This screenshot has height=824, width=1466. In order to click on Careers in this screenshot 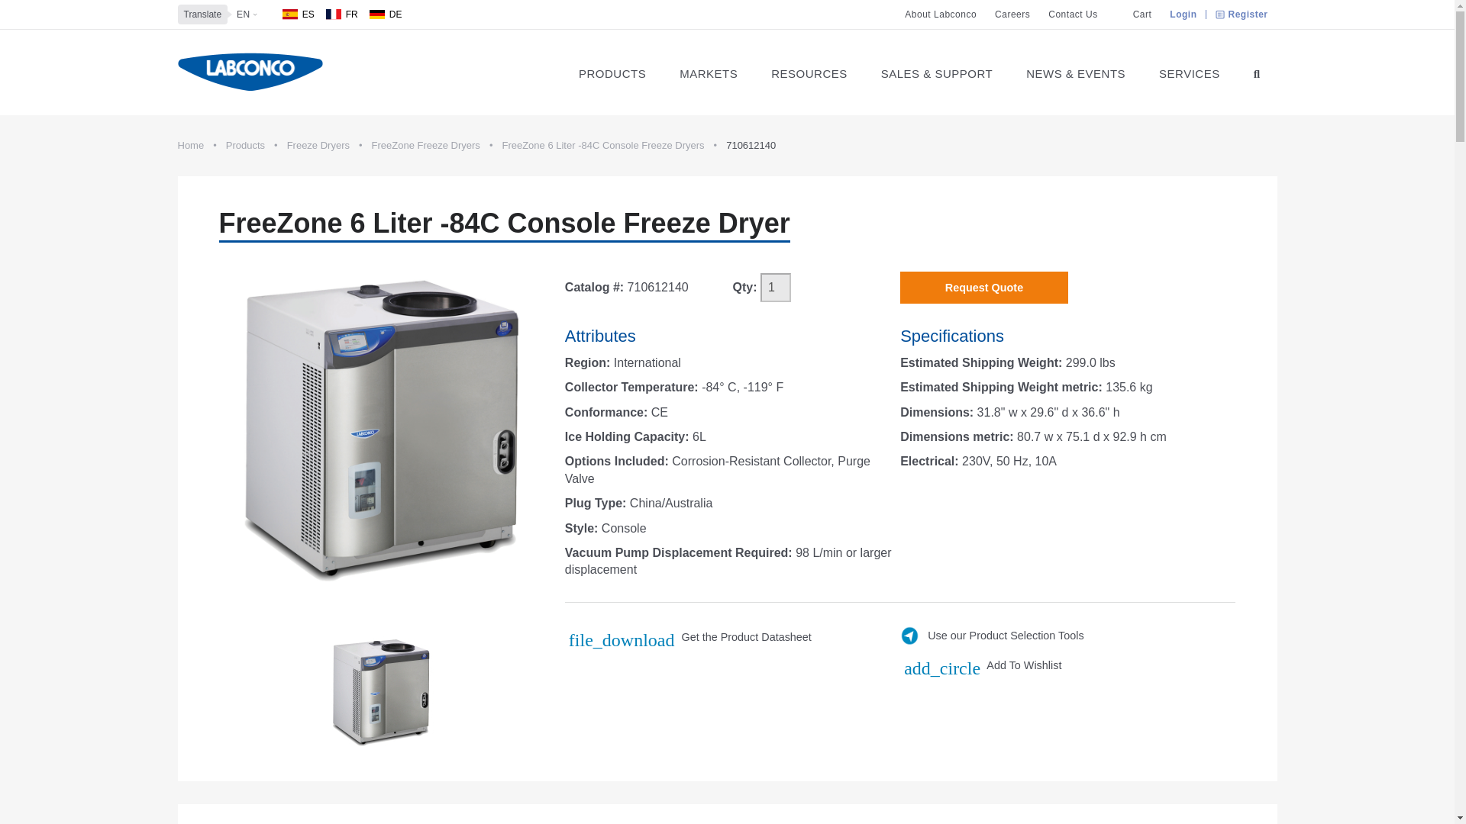, I will do `click(1012, 14)`.